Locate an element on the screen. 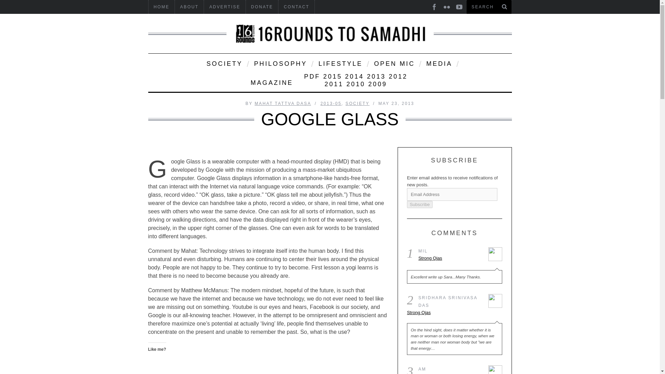 Image resolution: width=665 pixels, height=374 pixels. OPEN MIC is located at coordinates (394, 63).